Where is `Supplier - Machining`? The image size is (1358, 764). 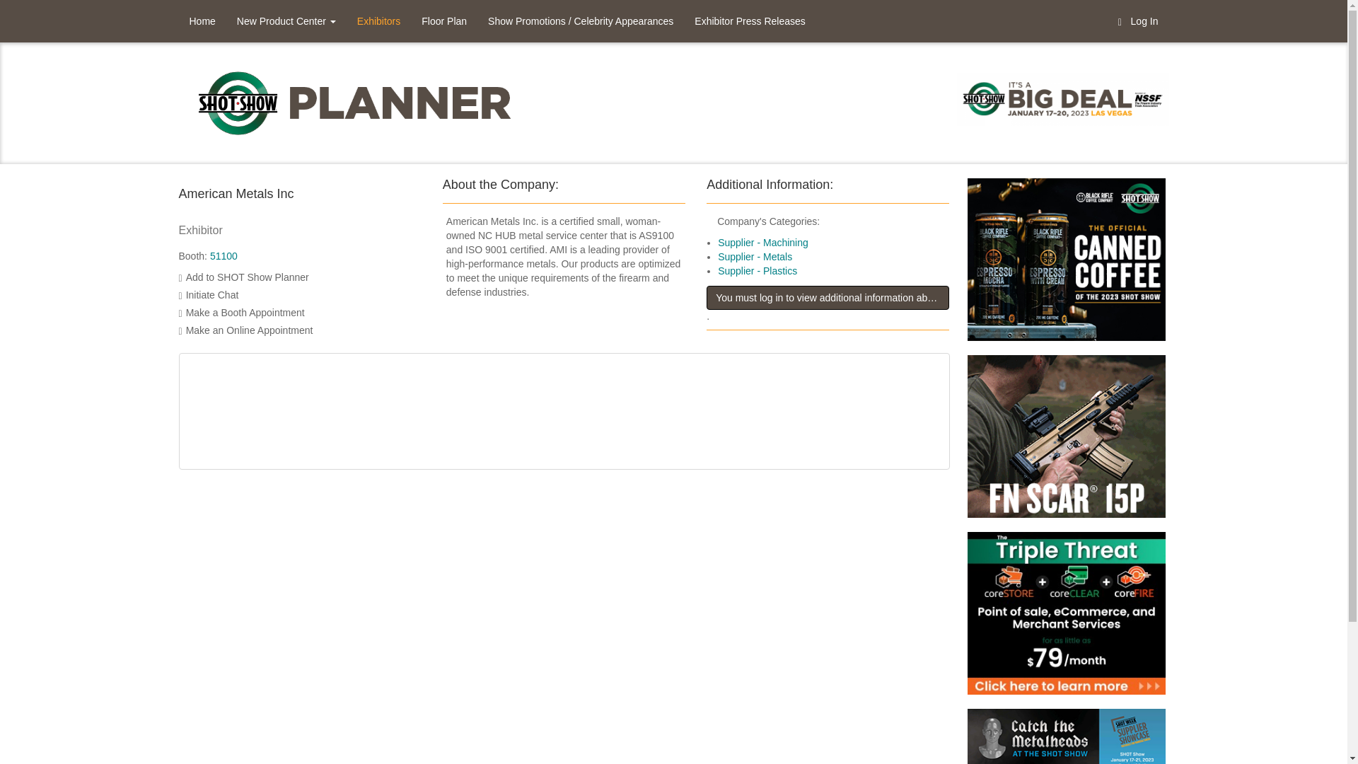
Supplier - Machining is located at coordinates (762, 242).